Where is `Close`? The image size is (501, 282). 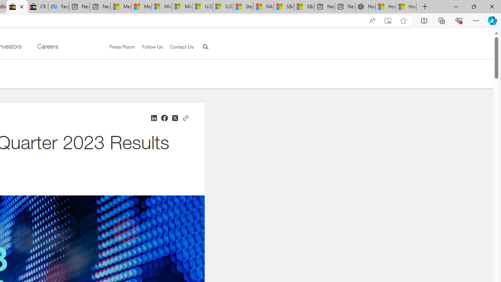 Close is located at coordinates (492, 6).